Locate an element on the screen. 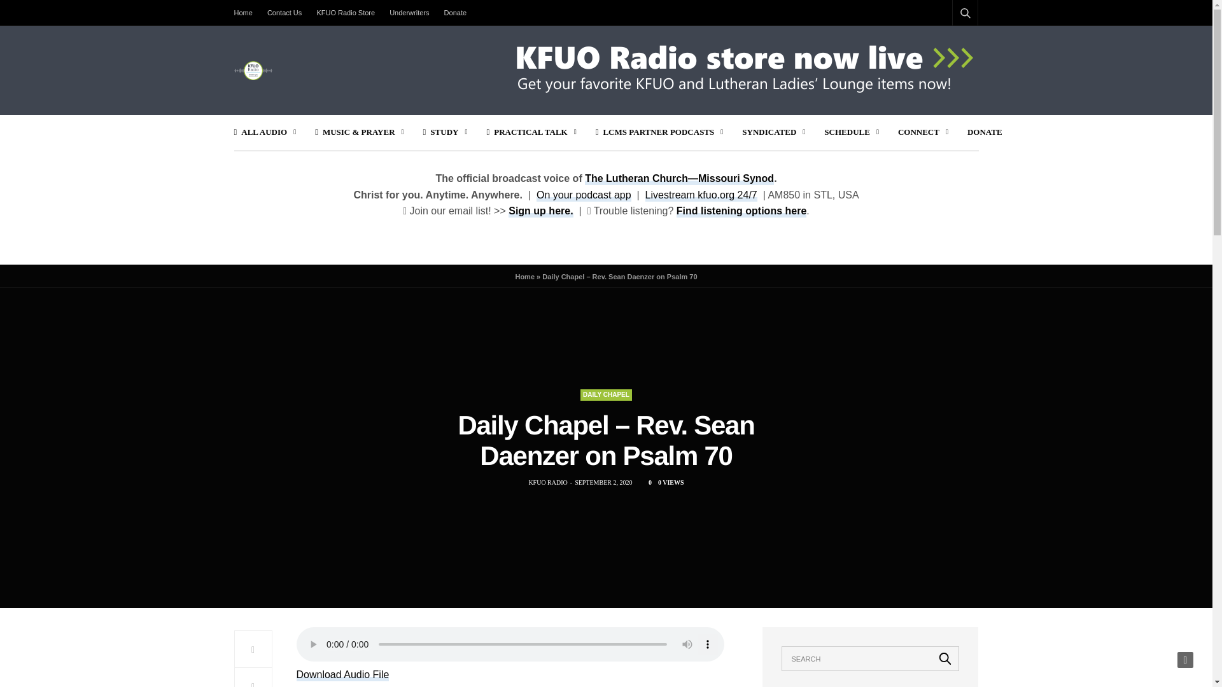  Search is located at coordinates (948, 43).